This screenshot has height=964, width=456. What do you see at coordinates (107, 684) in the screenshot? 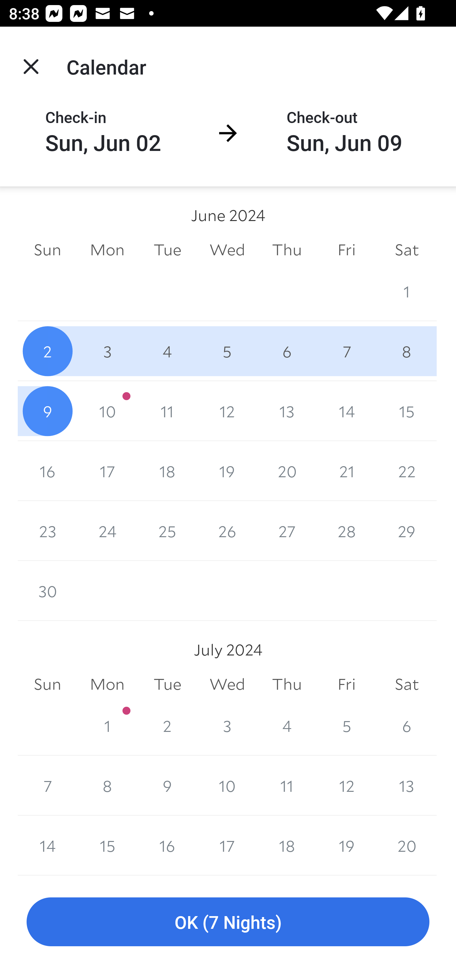
I see `Mon` at bounding box center [107, 684].